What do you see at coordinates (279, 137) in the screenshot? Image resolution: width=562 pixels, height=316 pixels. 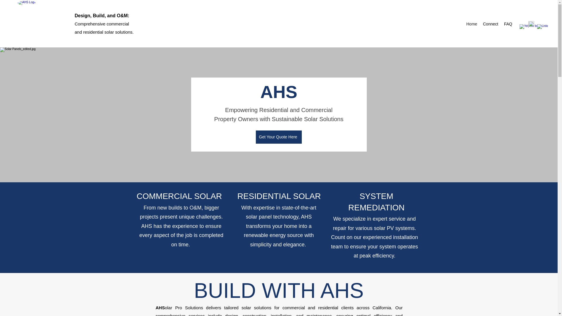 I see `Get Your Quote Here` at bounding box center [279, 137].